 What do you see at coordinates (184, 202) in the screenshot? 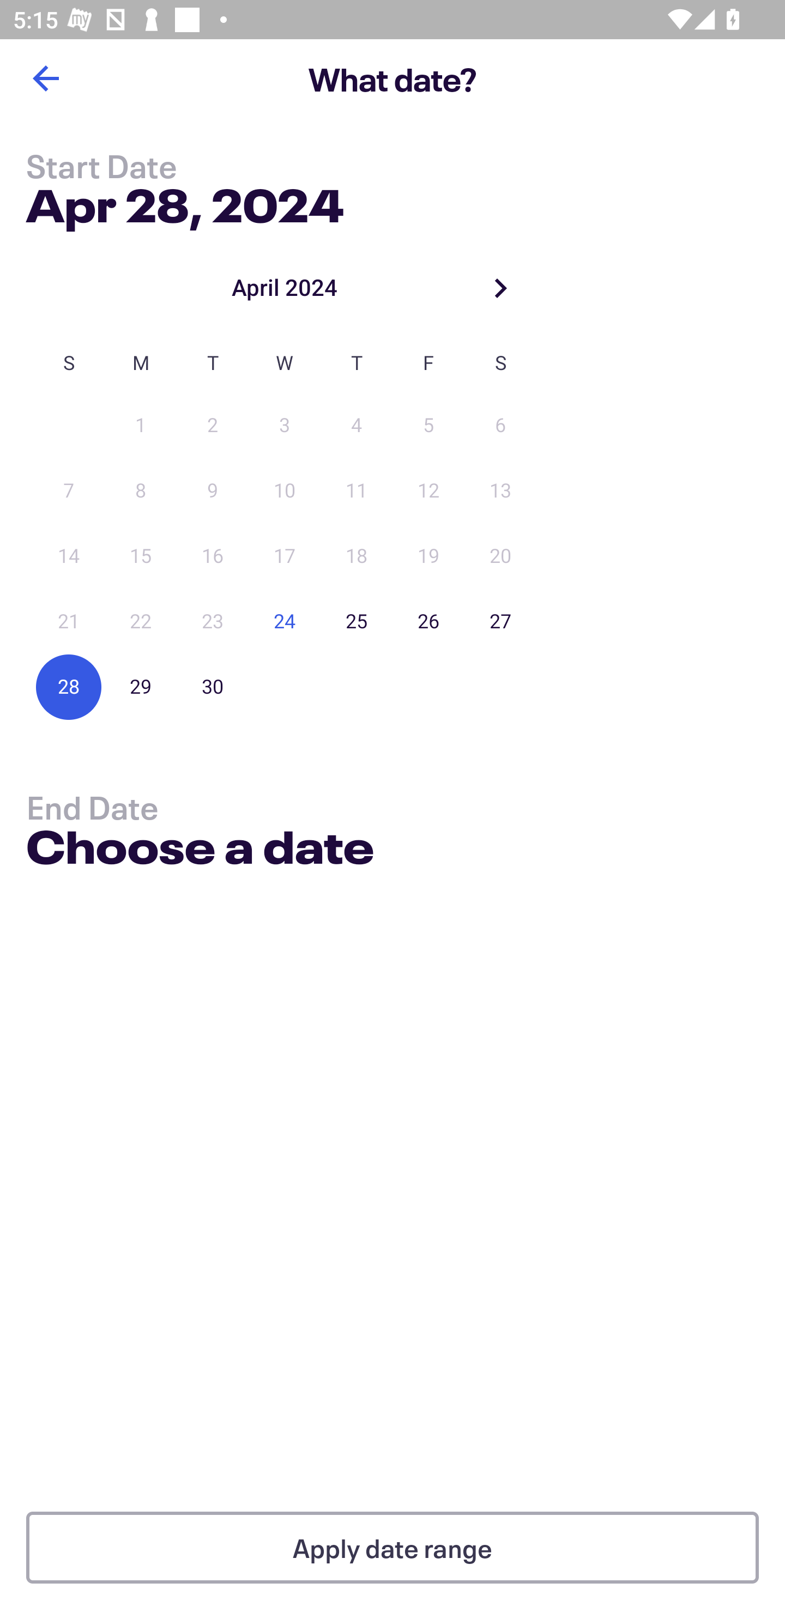
I see `Apr 28, 2024` at bounding box center [184, 202].